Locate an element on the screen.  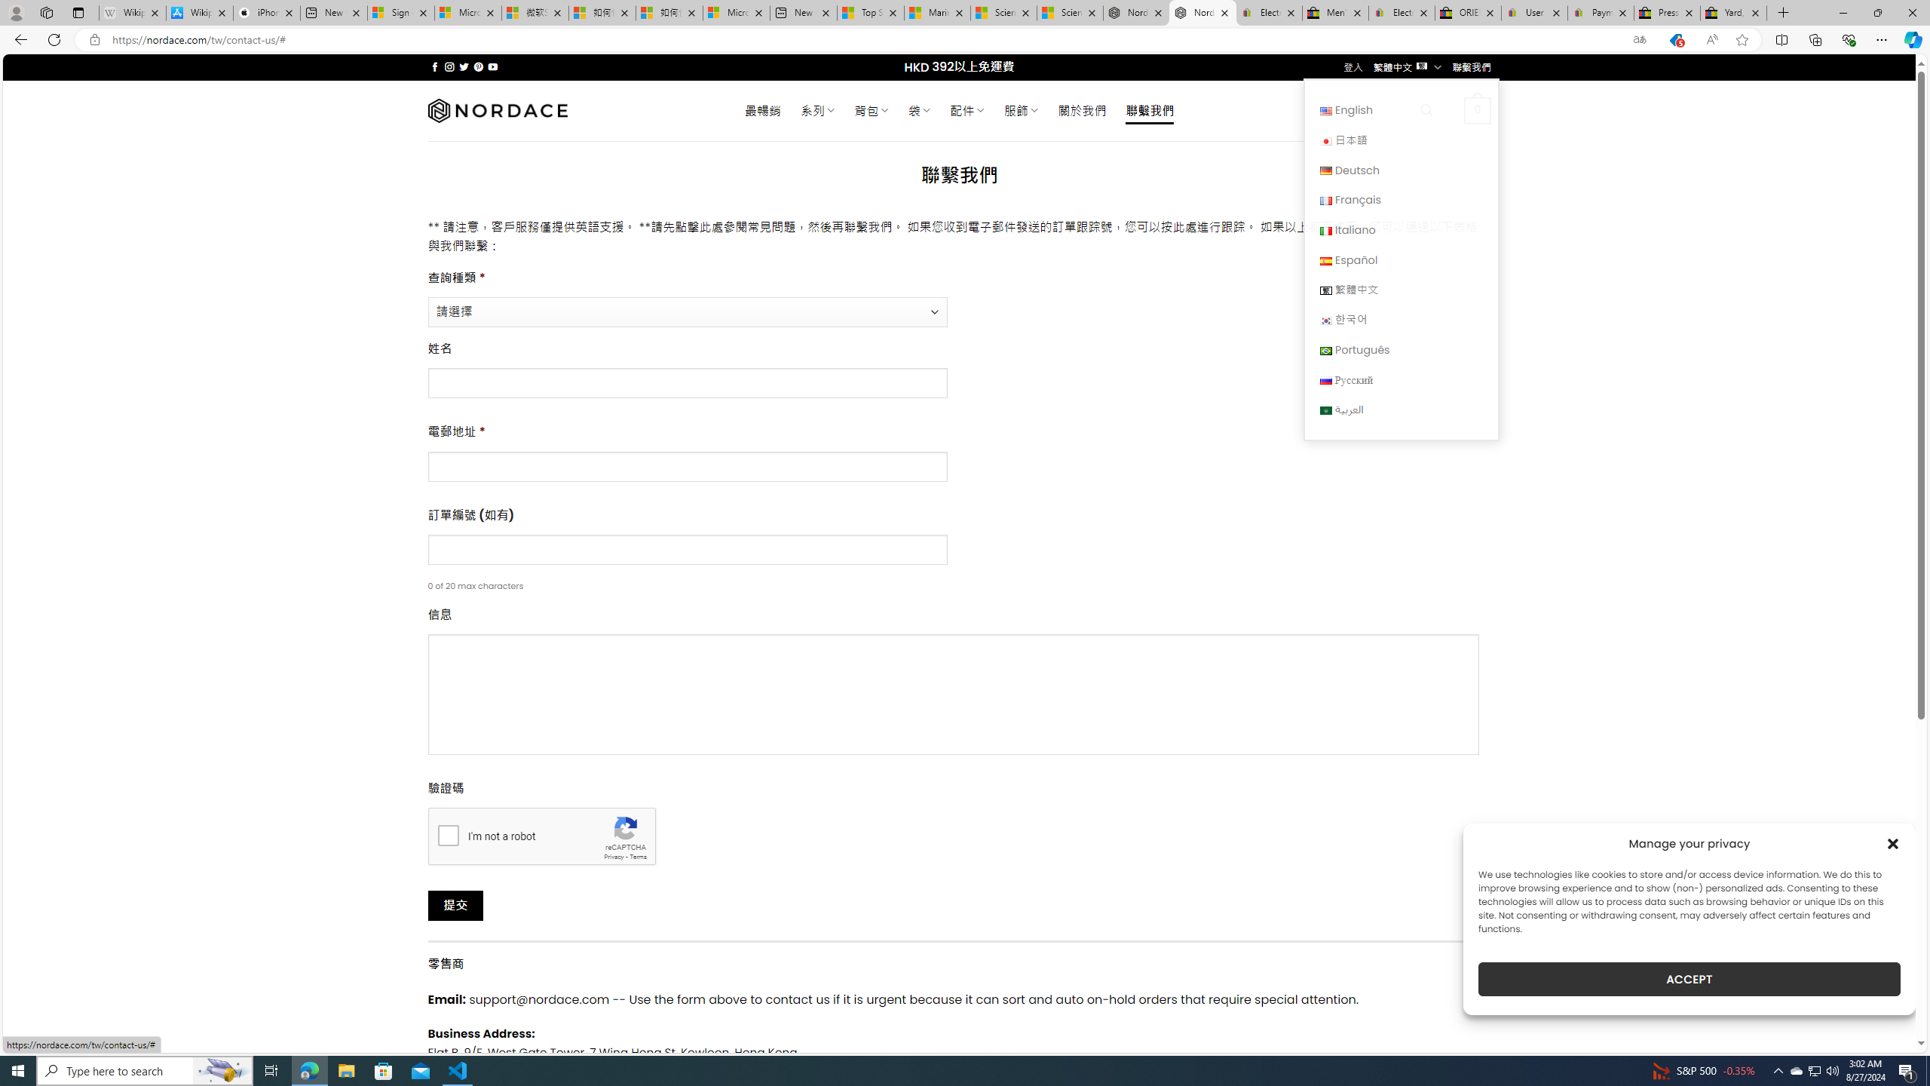
Deutsch is located at coordinates (1325, 170).